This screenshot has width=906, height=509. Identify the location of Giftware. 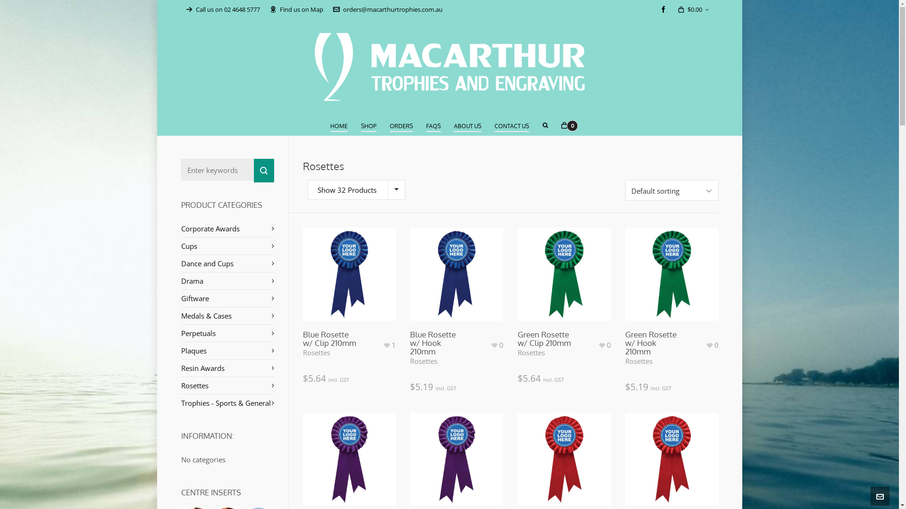
(227, 298).